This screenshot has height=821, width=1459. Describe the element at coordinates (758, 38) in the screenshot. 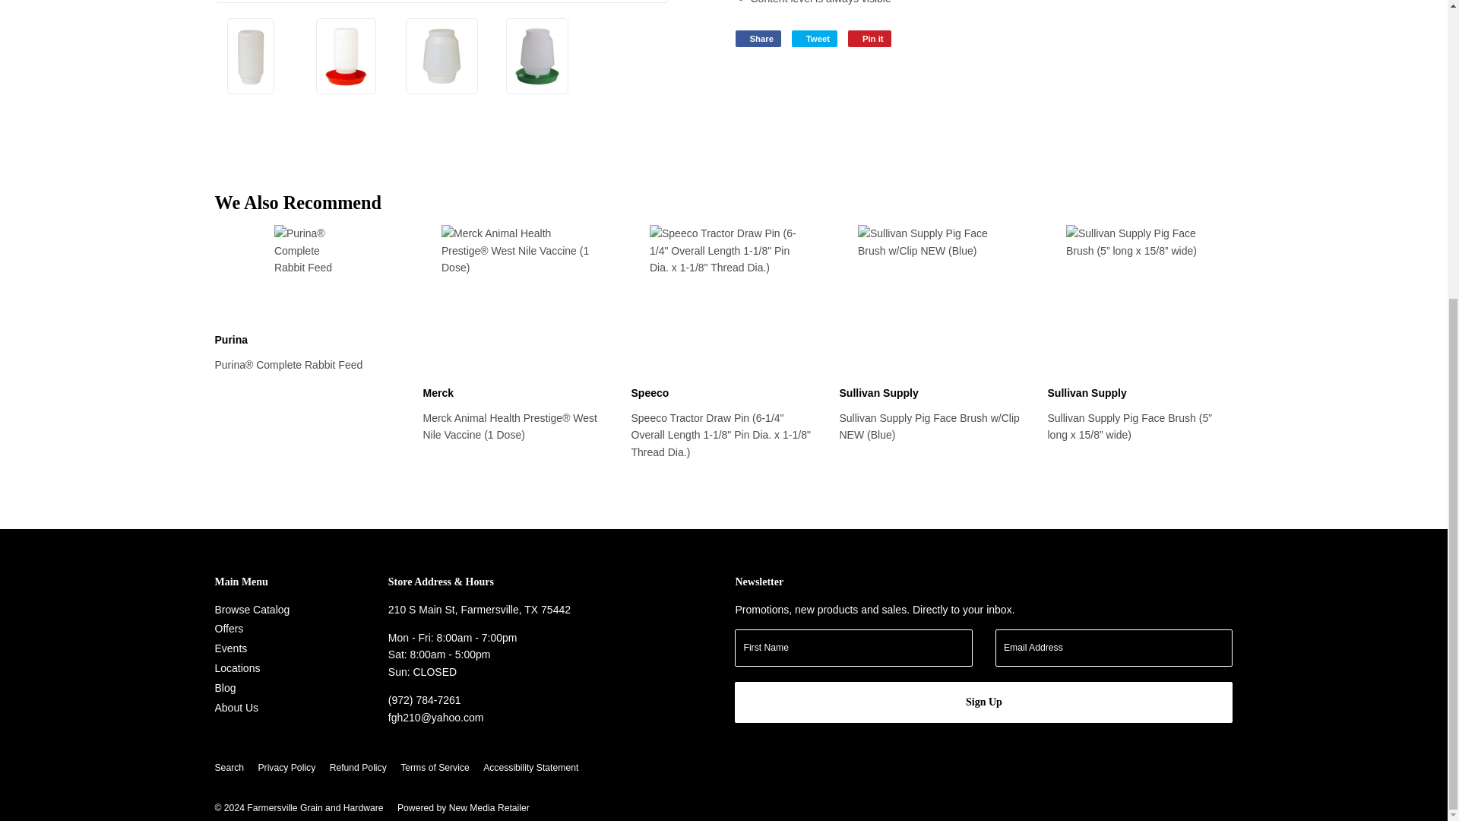

I see `Share on Facebook` at that location.